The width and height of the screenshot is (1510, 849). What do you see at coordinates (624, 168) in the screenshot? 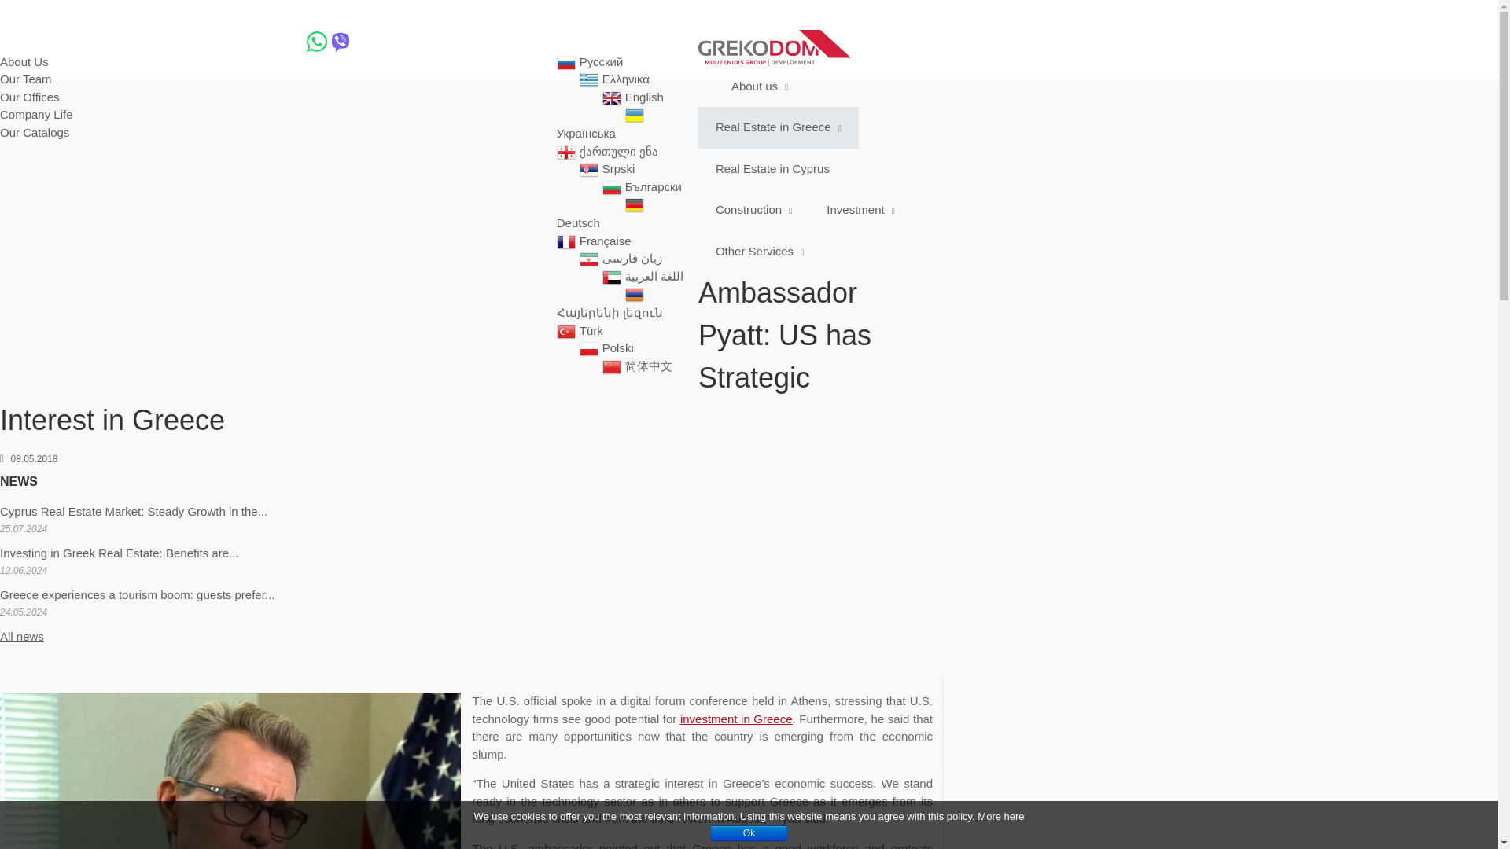
I see `Srpski` at bounding box center [624, 168].